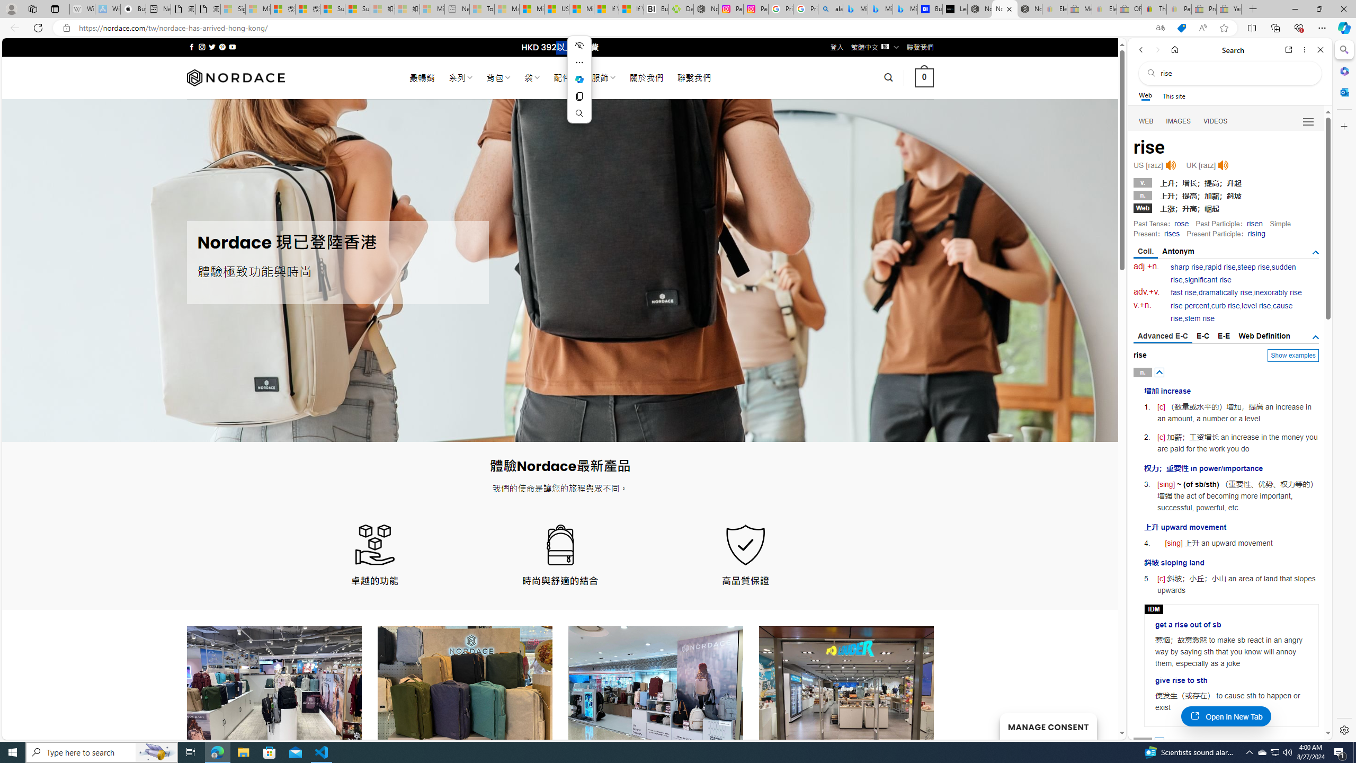 This screenshot has height=763, width=1356. What do you see at coordinates (681, 9) in the screenshot?
I see `Descarga Driver Updater` at bounding box center [681, 9].